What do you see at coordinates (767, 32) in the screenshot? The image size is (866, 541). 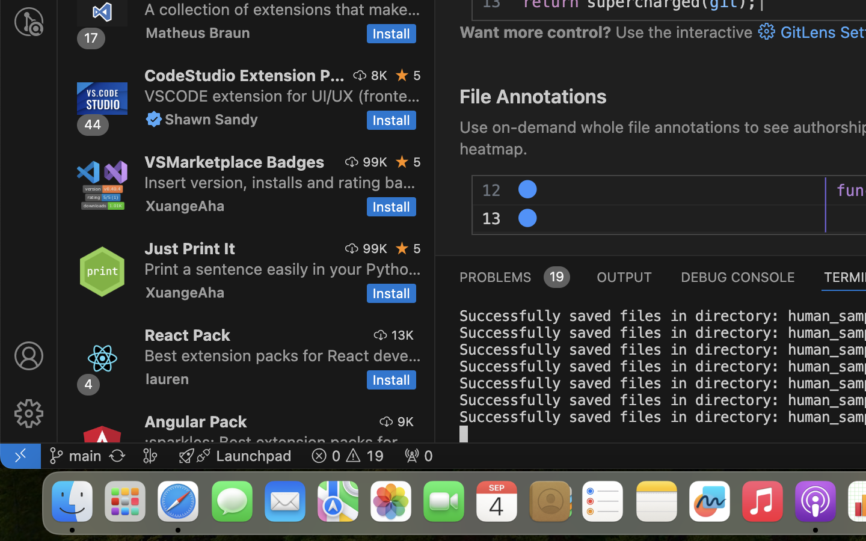 I see `` at bounding box center [767, 32].